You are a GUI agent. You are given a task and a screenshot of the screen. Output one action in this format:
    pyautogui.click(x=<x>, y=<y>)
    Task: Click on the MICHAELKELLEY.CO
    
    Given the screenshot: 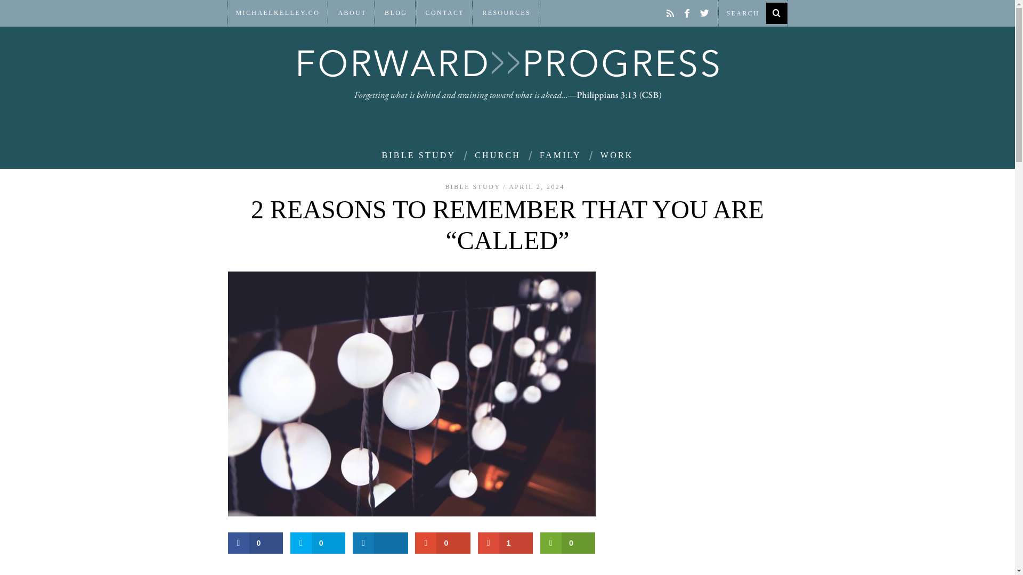 What is the action you would take?
    pyautogui.click(x=278, y=13)
    